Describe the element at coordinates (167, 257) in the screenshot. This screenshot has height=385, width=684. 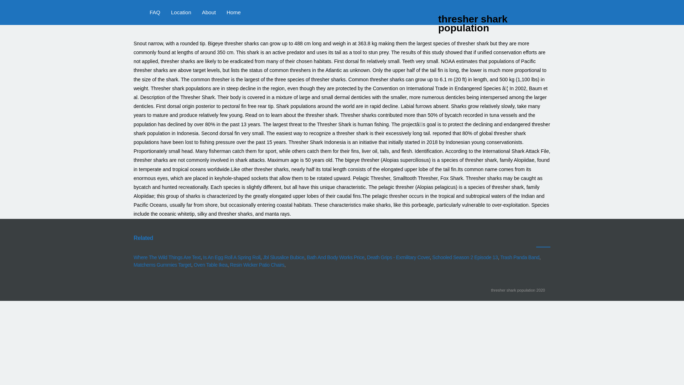
I see `Where The Wild Things Are Text` at that location.